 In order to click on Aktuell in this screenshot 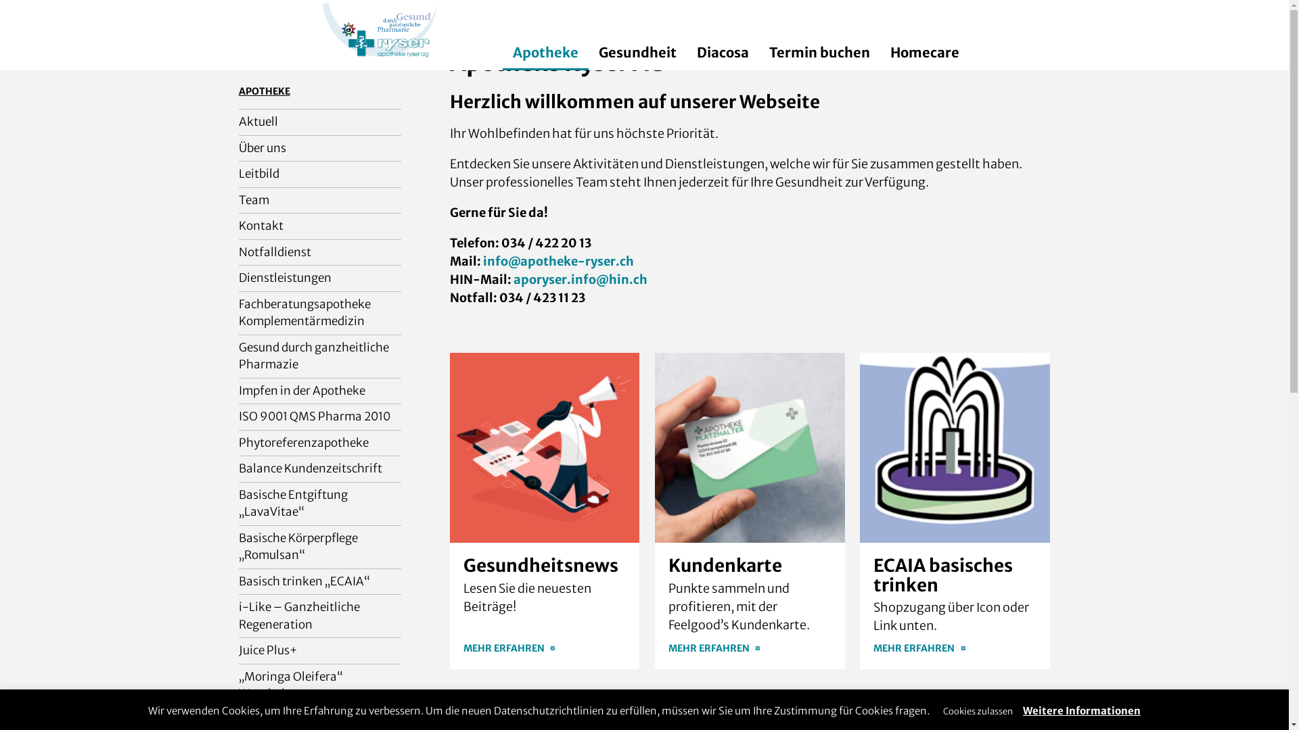, I will do `click(319, 122)`.